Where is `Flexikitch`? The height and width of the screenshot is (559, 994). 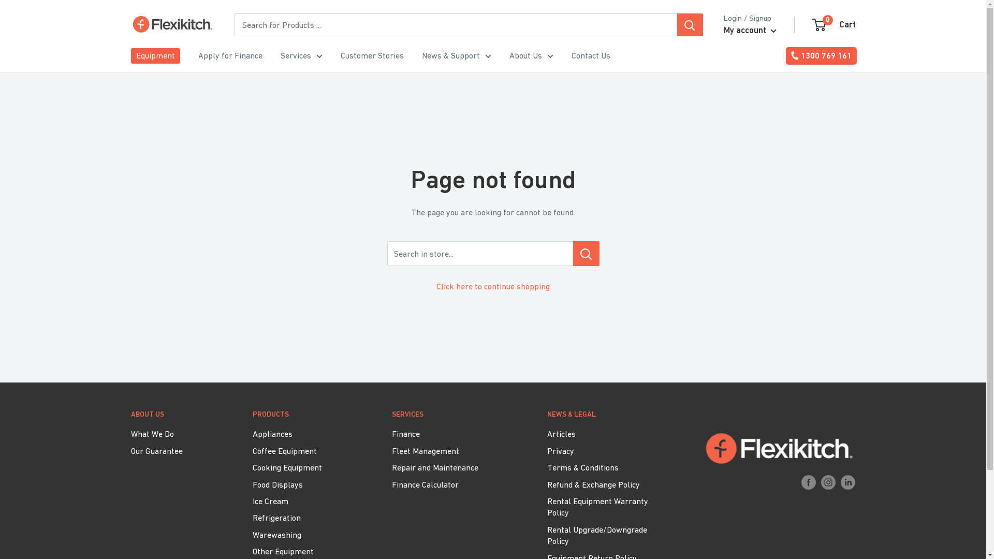 Flexikitch is located at coordinates (172, 25).